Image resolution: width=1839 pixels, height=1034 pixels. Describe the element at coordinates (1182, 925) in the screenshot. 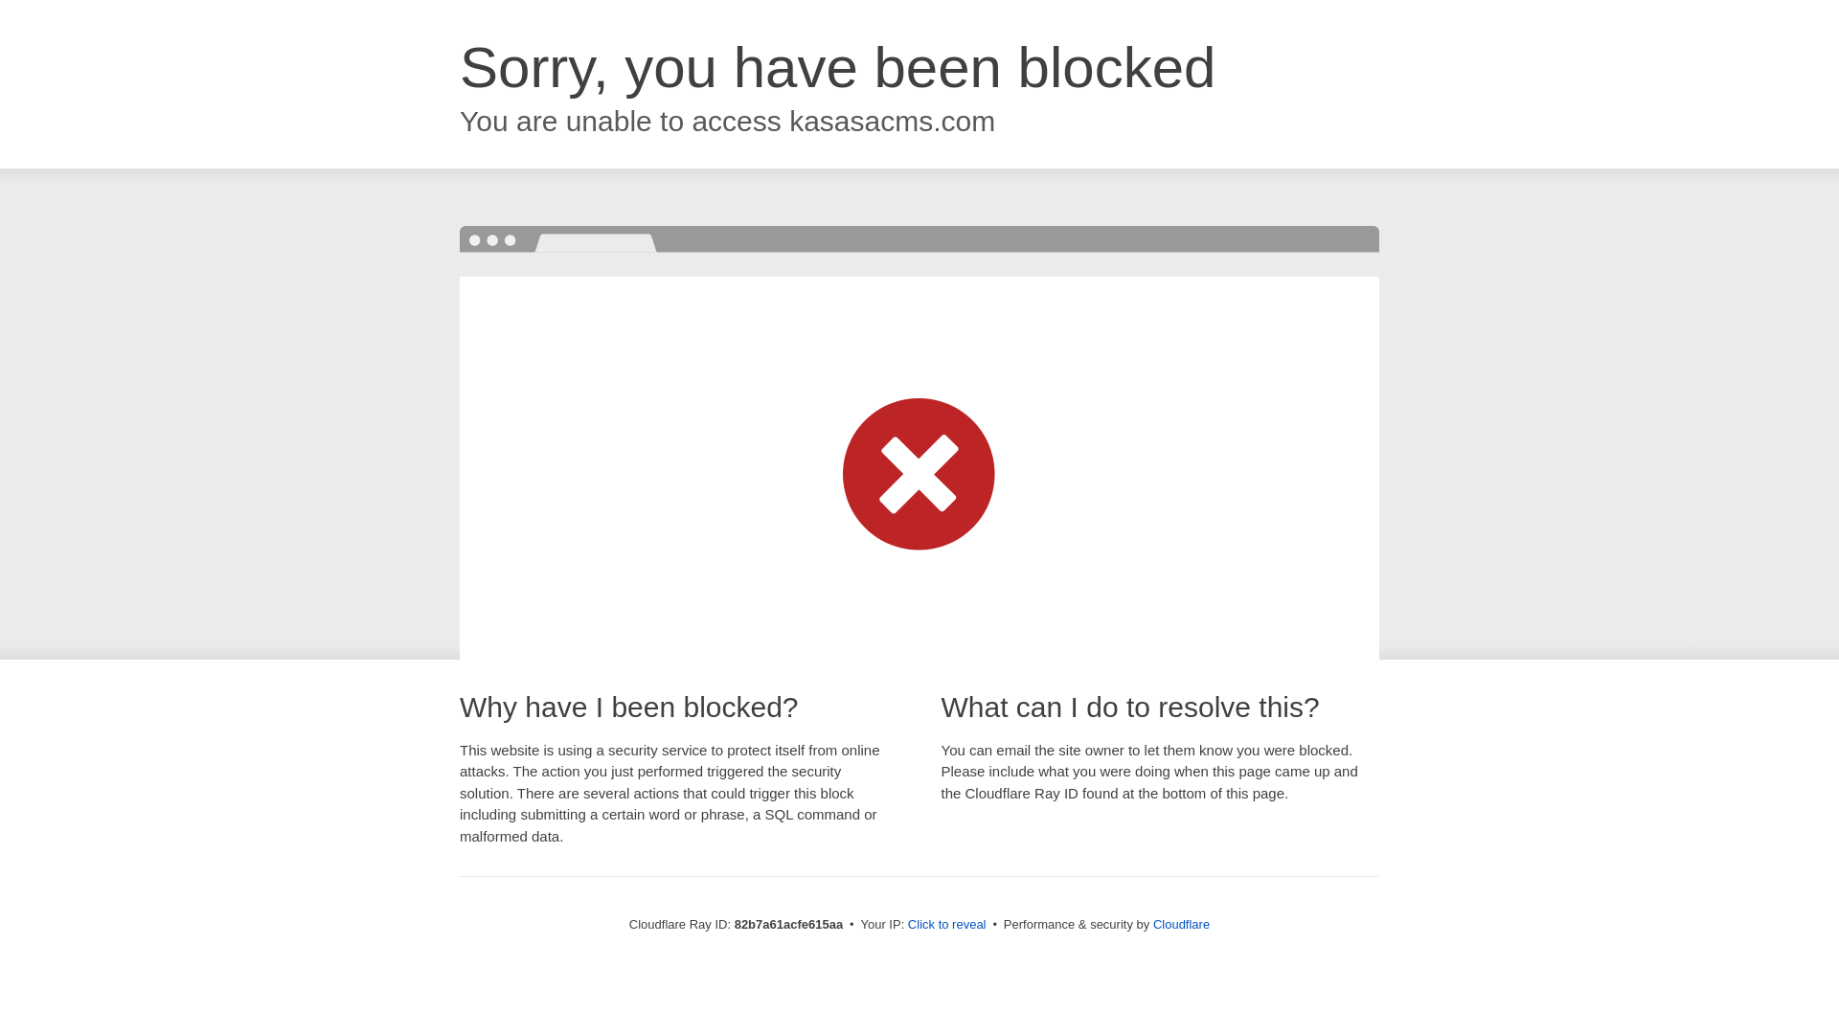

I see `Cloudflare` at that location.